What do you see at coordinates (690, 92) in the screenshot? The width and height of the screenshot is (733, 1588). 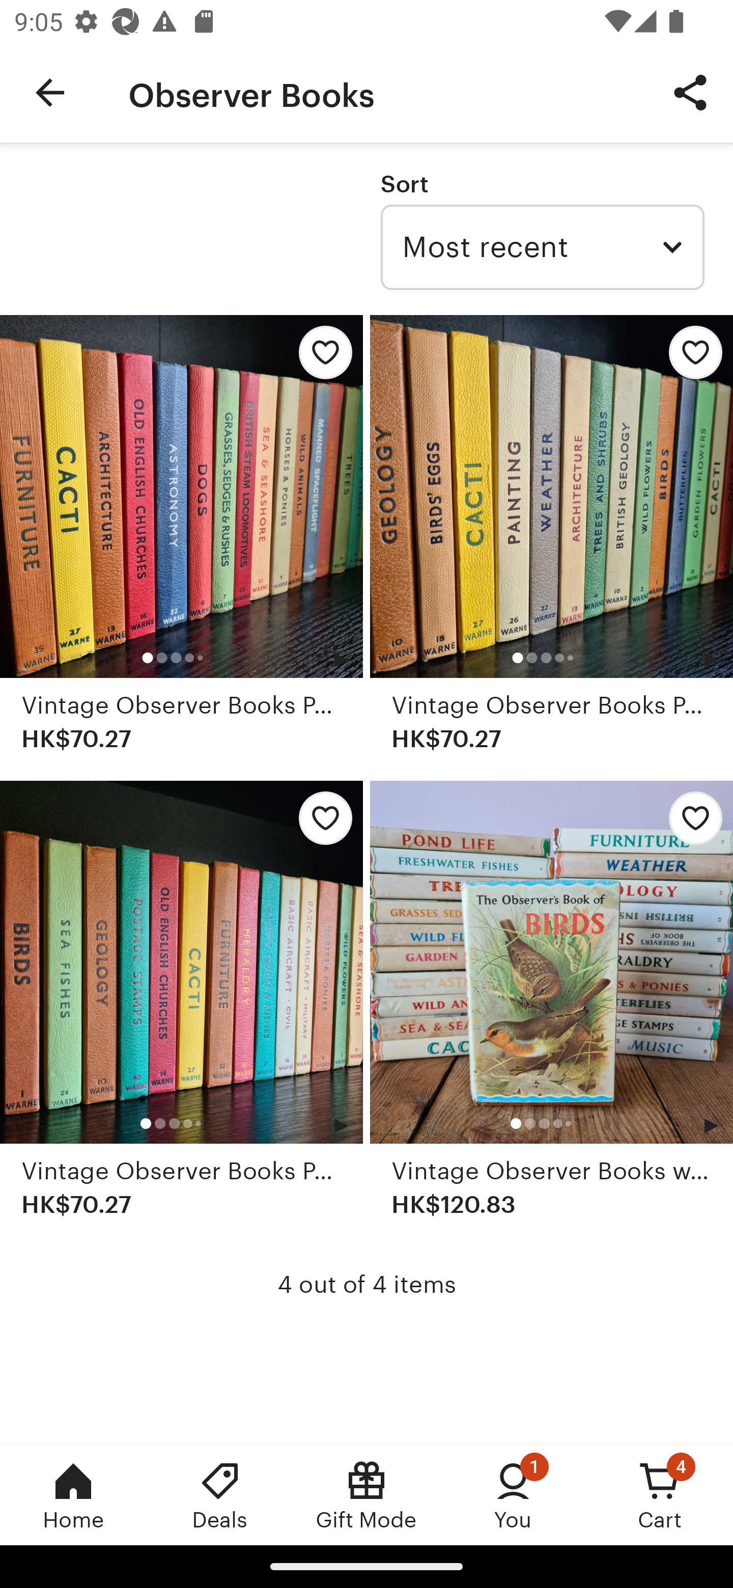 I see `Share Button` at bounding box center [690, 92].